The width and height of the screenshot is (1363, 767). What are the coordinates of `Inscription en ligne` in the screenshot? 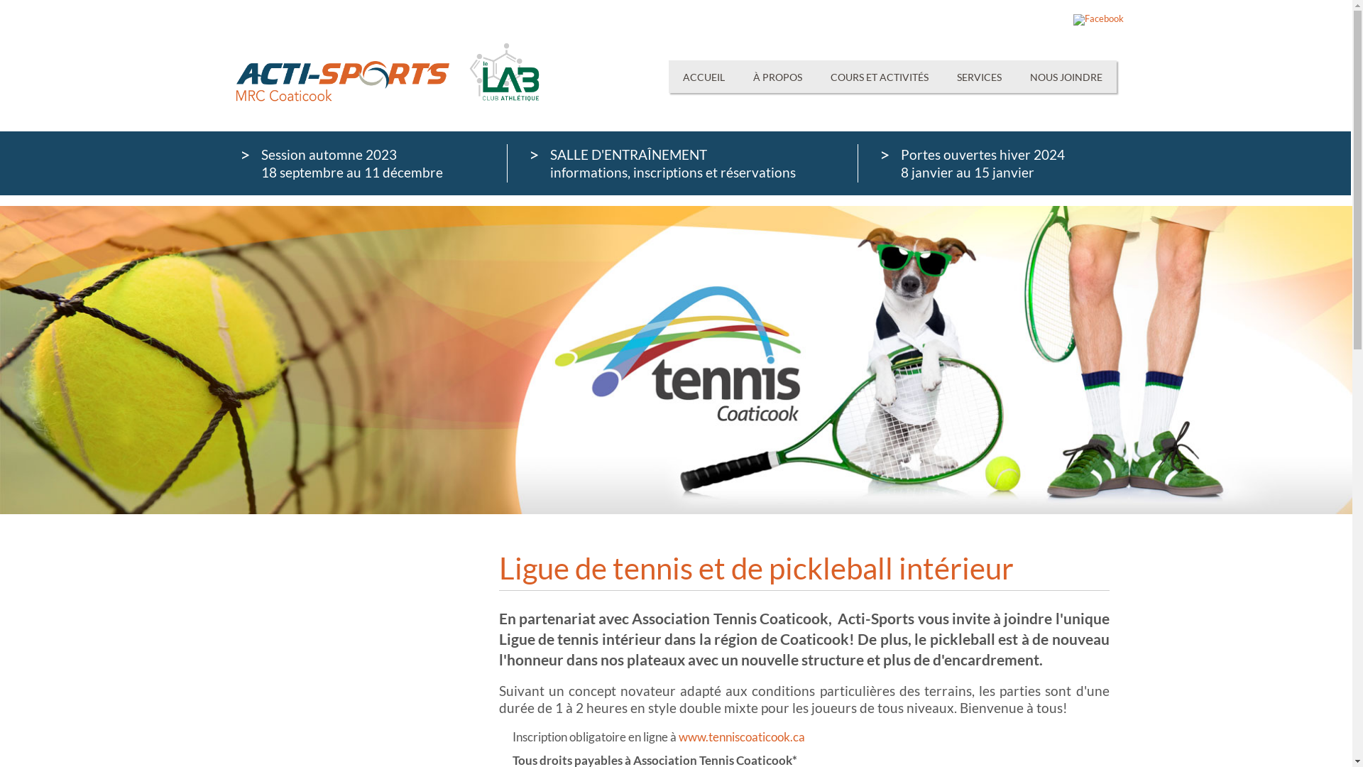 It's located at (301, 757).